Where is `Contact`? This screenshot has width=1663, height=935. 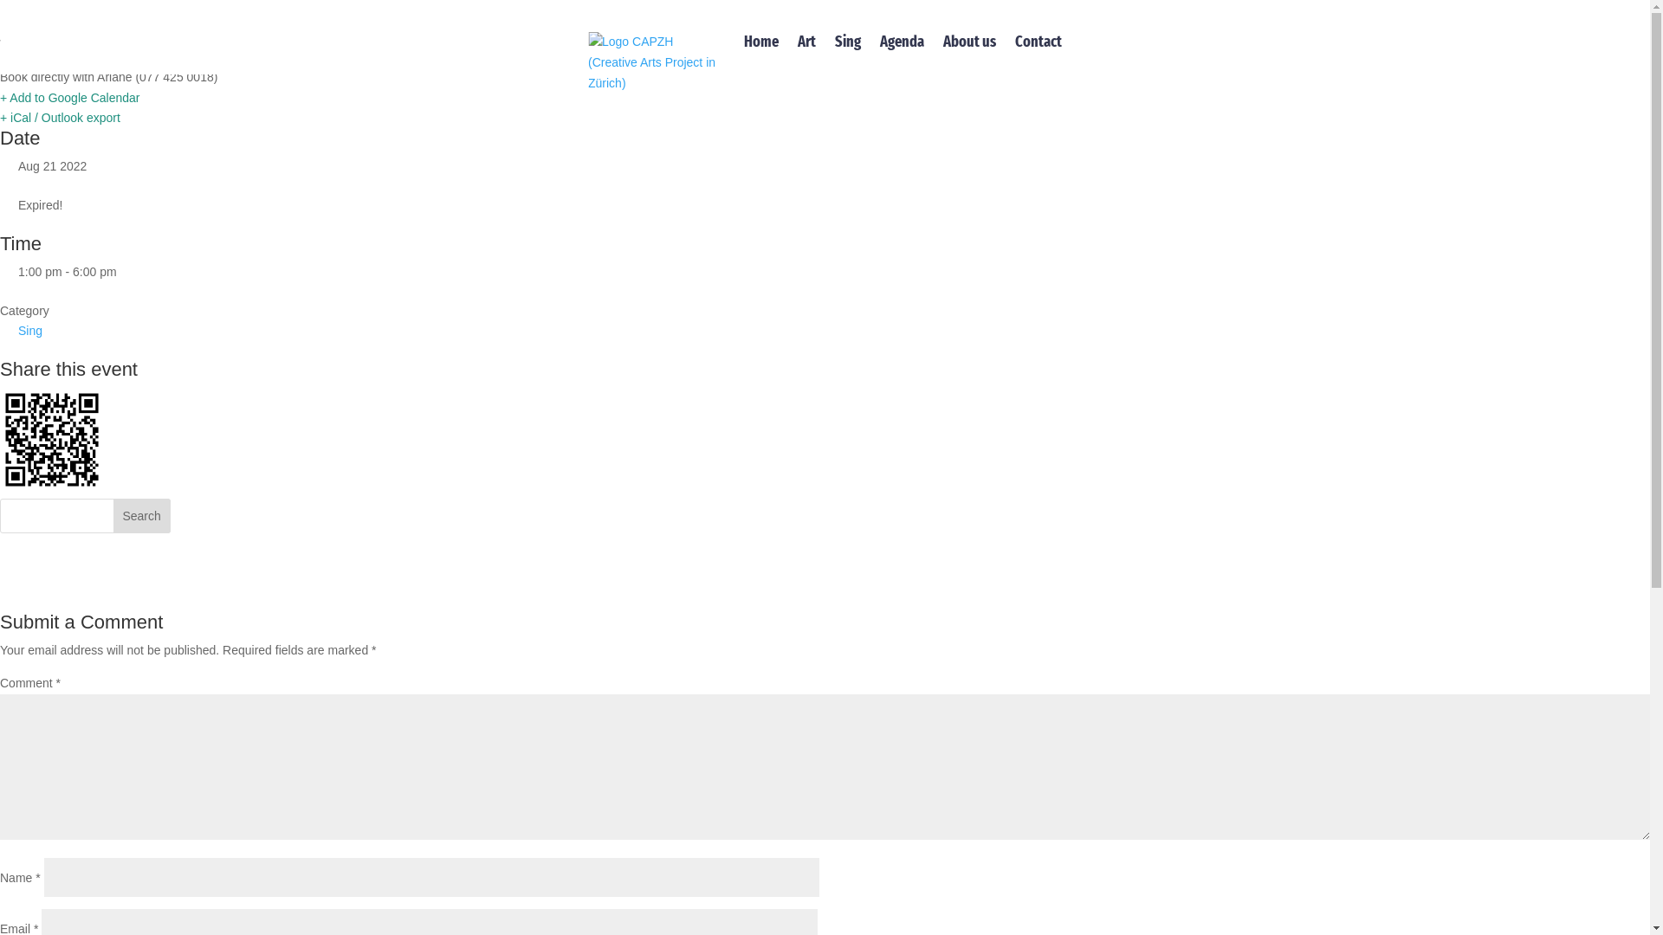
Contact is located at coordinates (1039, 42).